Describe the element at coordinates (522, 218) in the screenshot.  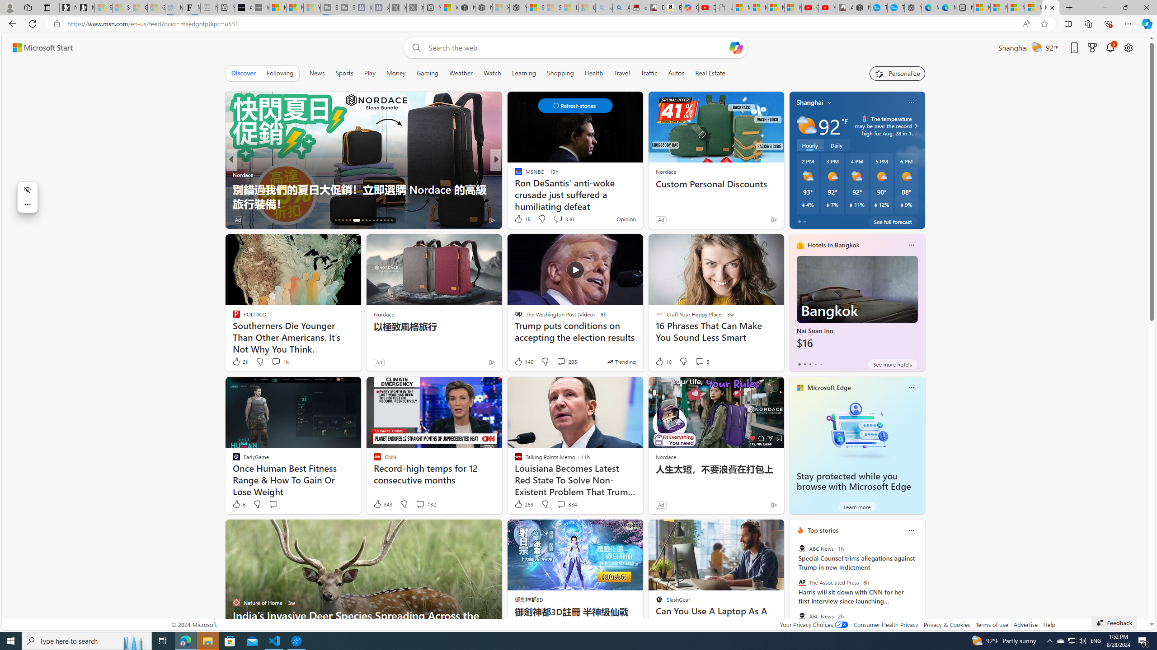
I see `1k Like` at that location.